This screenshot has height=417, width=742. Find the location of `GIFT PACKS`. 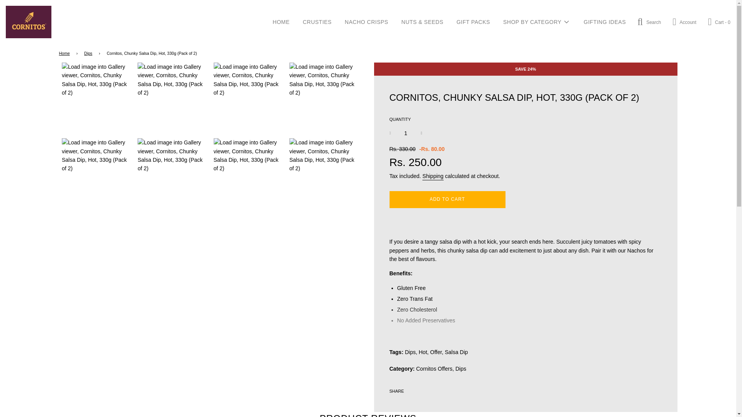

GIFT PACKS is located at coordinates (473, 22).